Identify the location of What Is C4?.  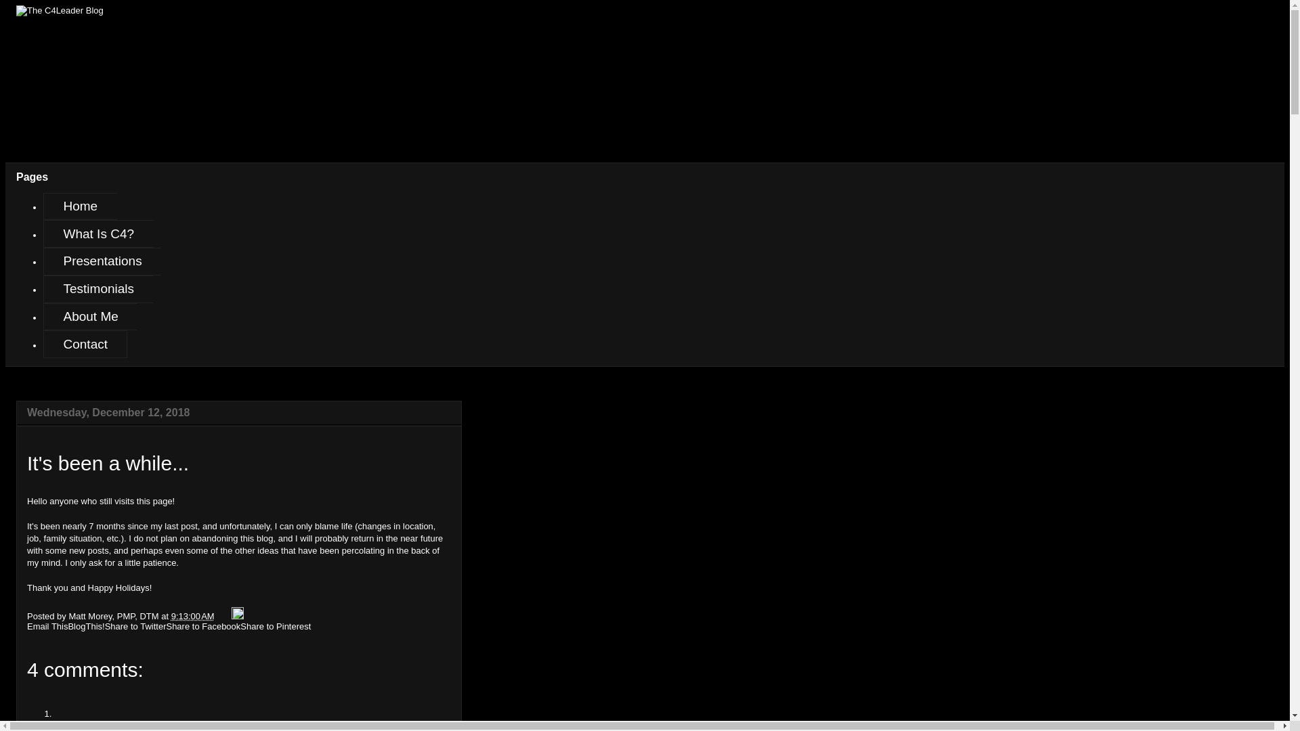
(97, 234).